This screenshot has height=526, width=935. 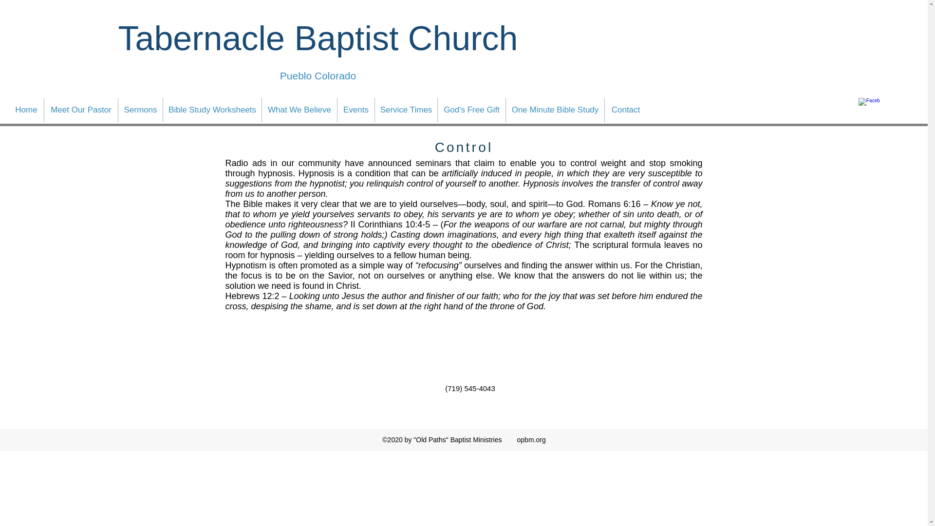 I want to click on Service Times, so click(x=406, y=110).